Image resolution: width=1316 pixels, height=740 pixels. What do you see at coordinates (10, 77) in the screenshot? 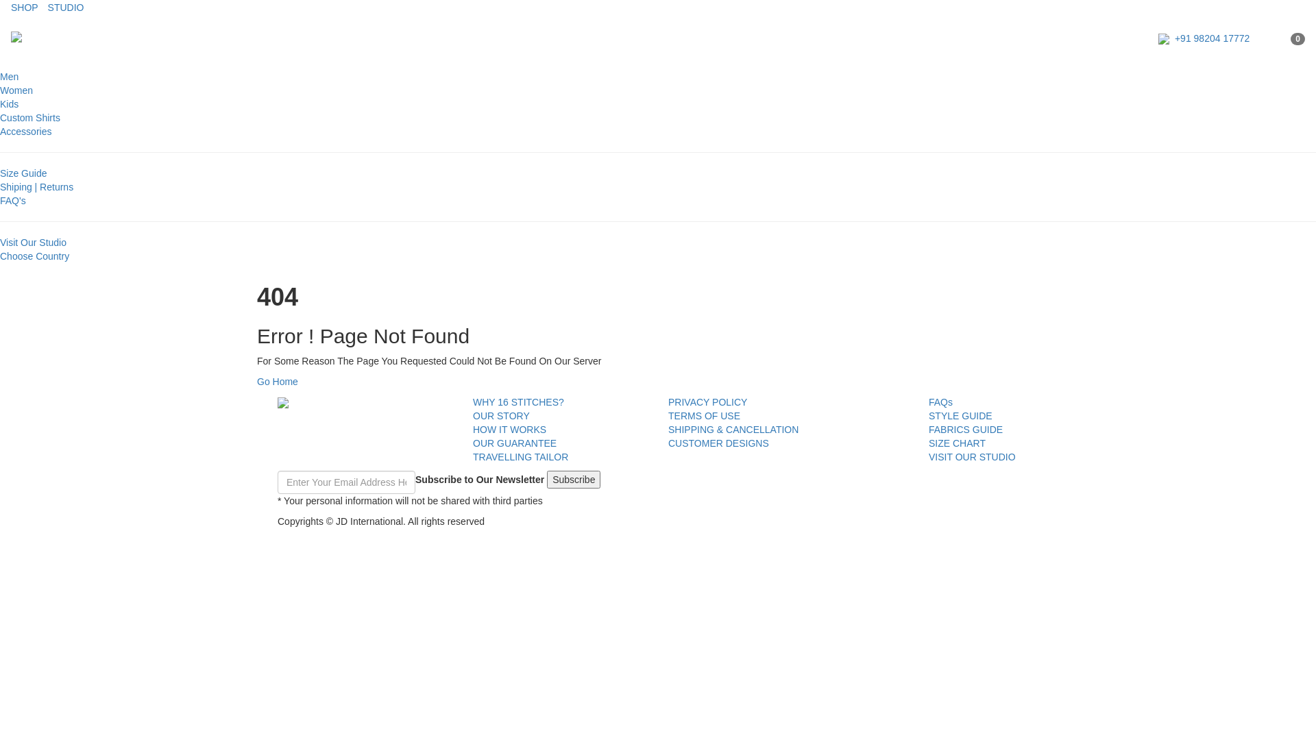
I see `Men` at bounding box center [10, 77].